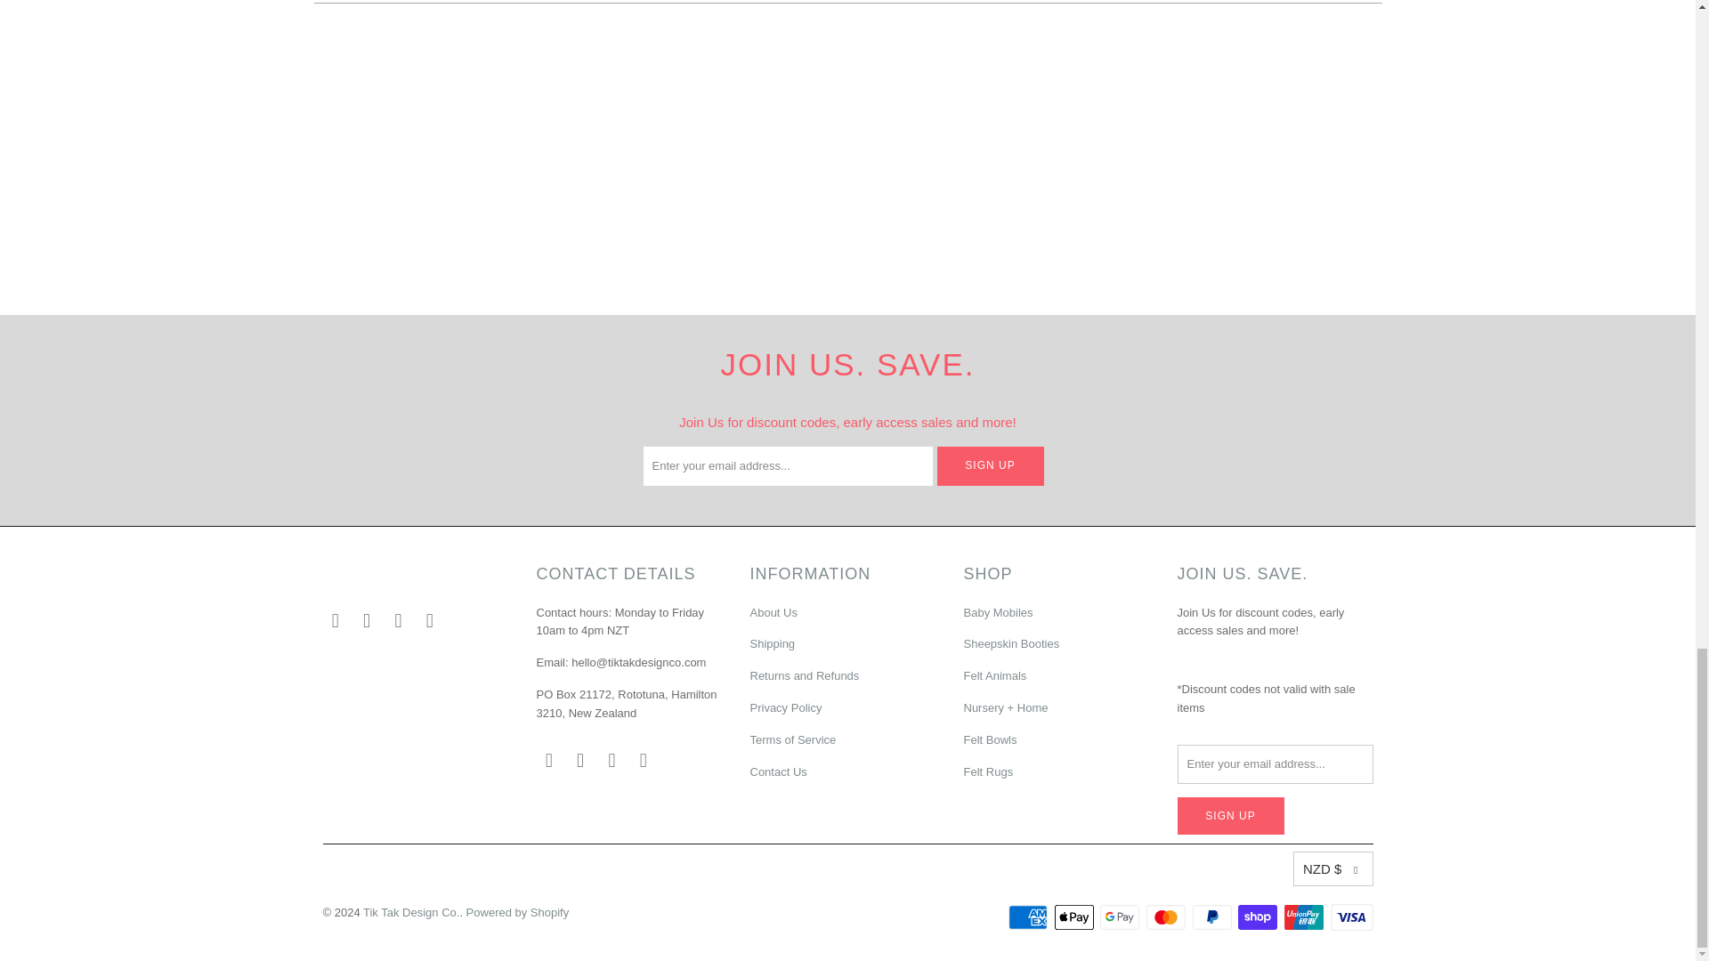 The width and height of the screenshot is (1709, 961). What do you see at coordinates (1230, 816) in the screenshot?
I see `Sign Up` at bounding box center [1230, 816].